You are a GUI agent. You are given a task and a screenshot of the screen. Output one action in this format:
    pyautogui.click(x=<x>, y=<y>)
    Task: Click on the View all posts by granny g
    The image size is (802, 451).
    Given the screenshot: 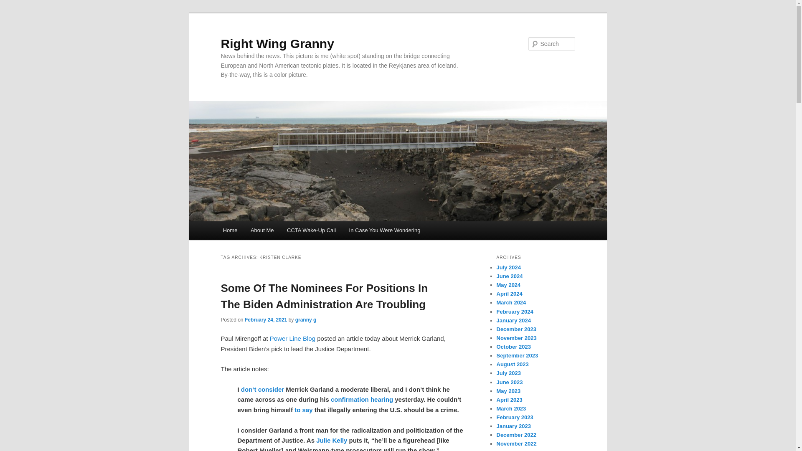 What is the action you would take?
    pyautogui.click(x=306, y=320)
    